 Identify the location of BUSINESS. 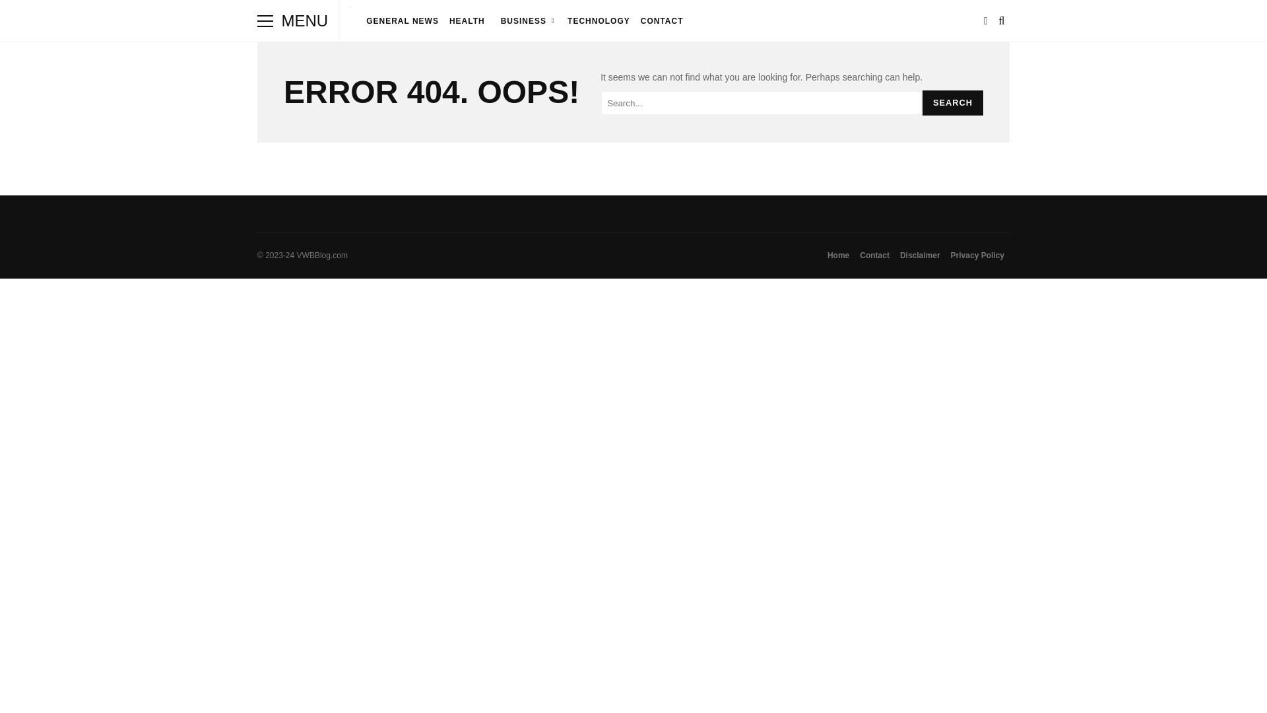
(527, 21).